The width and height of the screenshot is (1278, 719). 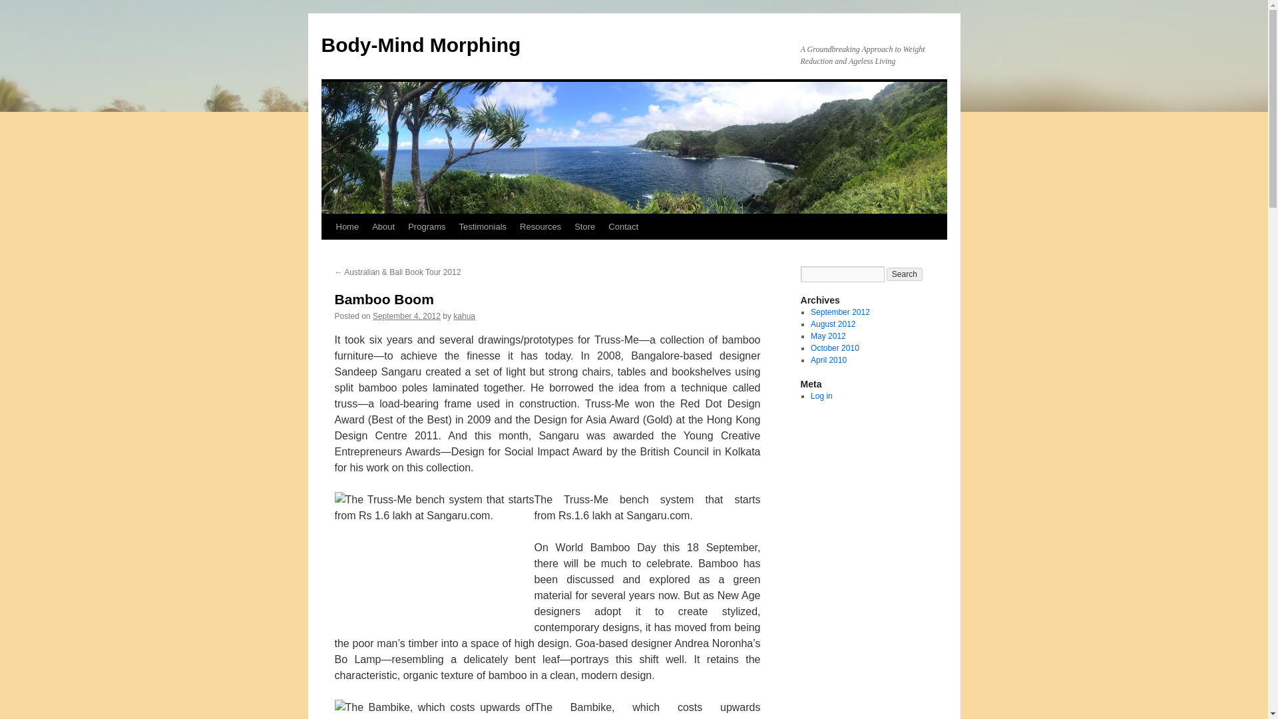 I want to click on About, so click(x=383, y=226).